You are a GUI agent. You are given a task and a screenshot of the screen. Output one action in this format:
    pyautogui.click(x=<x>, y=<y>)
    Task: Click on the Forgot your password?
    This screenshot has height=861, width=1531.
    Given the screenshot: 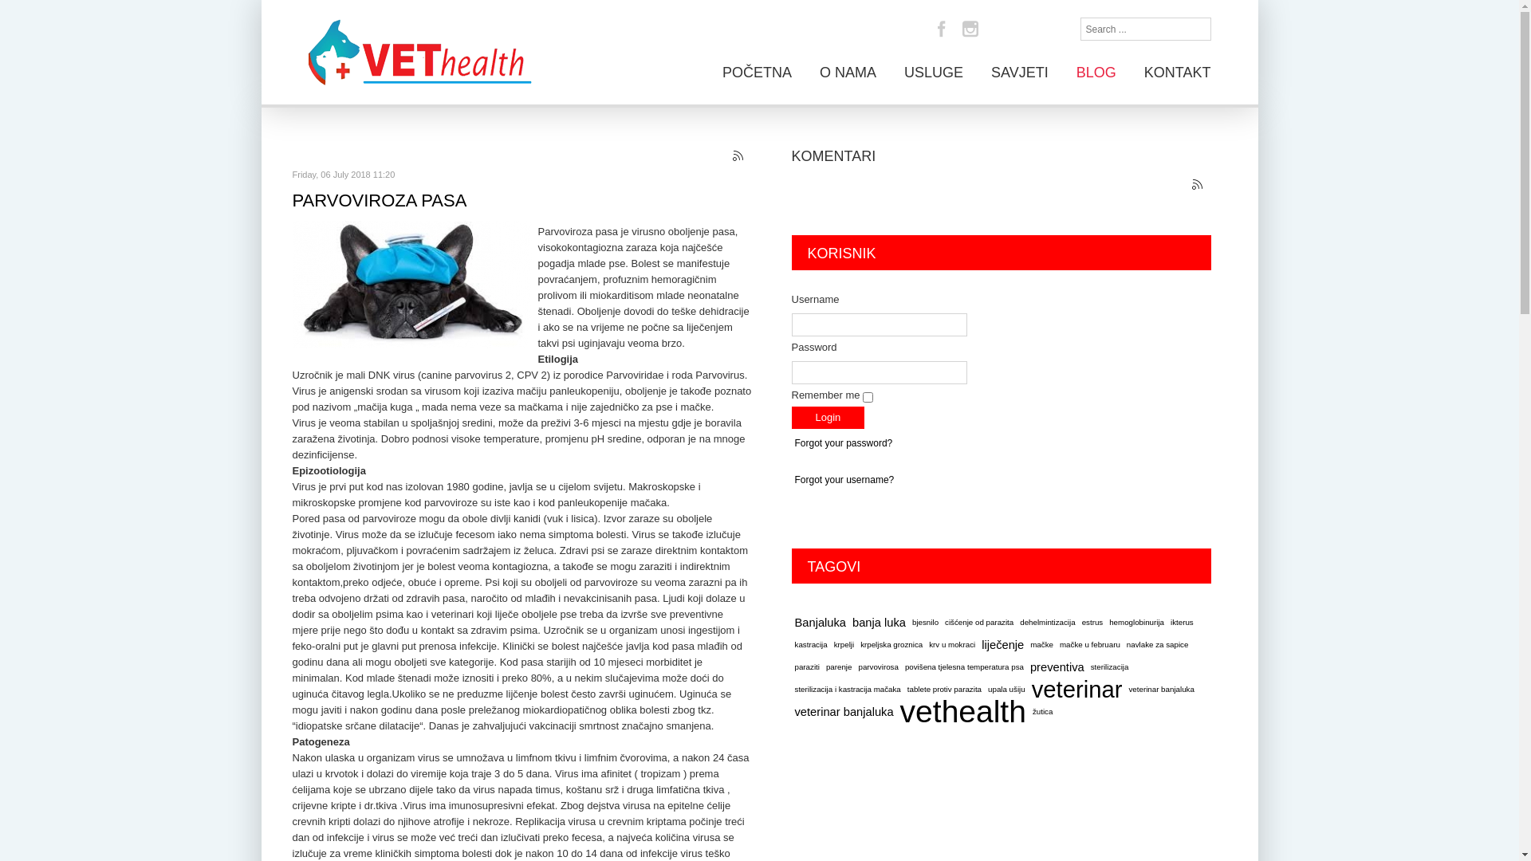 What is the action you would take?
    pyautogui.click(x=844, y=443)
    